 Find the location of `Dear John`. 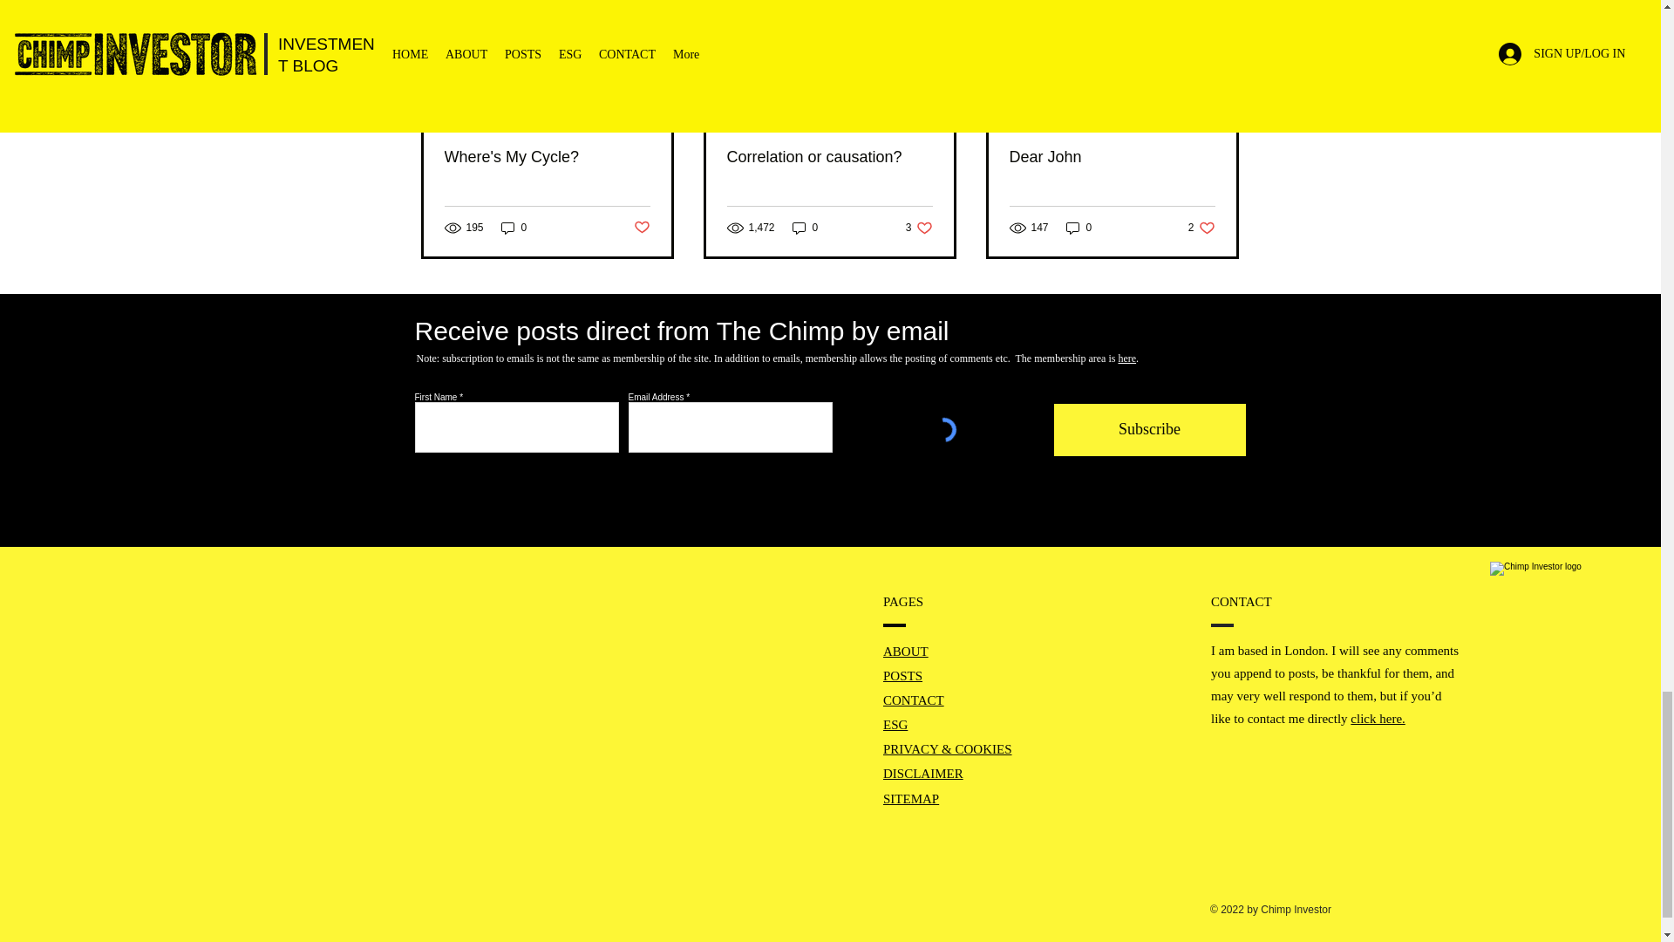

Dear John is located at coordinates (1112, 157).